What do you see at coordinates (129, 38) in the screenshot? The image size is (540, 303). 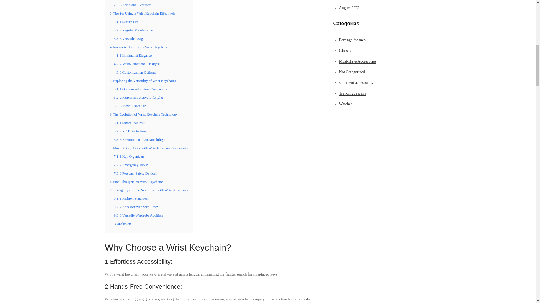 I see `3.3 3.Versatile Usage:` at bounding box center [129, 38].